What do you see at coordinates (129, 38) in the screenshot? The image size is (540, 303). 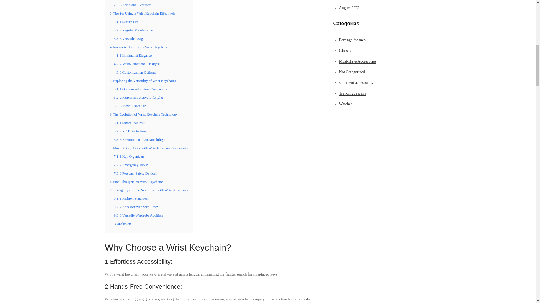 I see `3.3 3.Versatile Usage:` at bounding box center [129, 38].